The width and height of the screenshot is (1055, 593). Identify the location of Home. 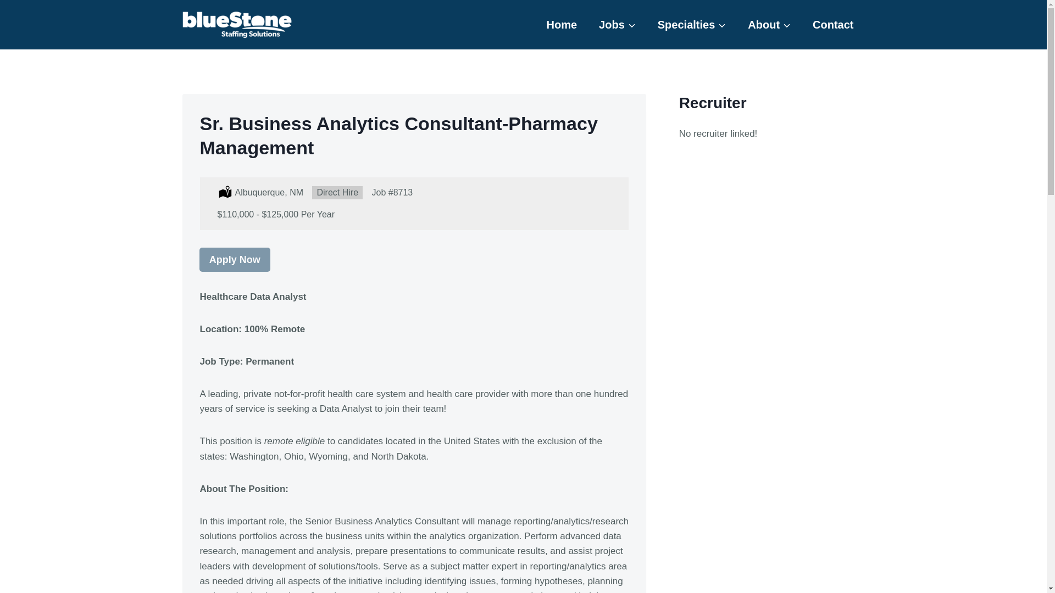
(561, 25).